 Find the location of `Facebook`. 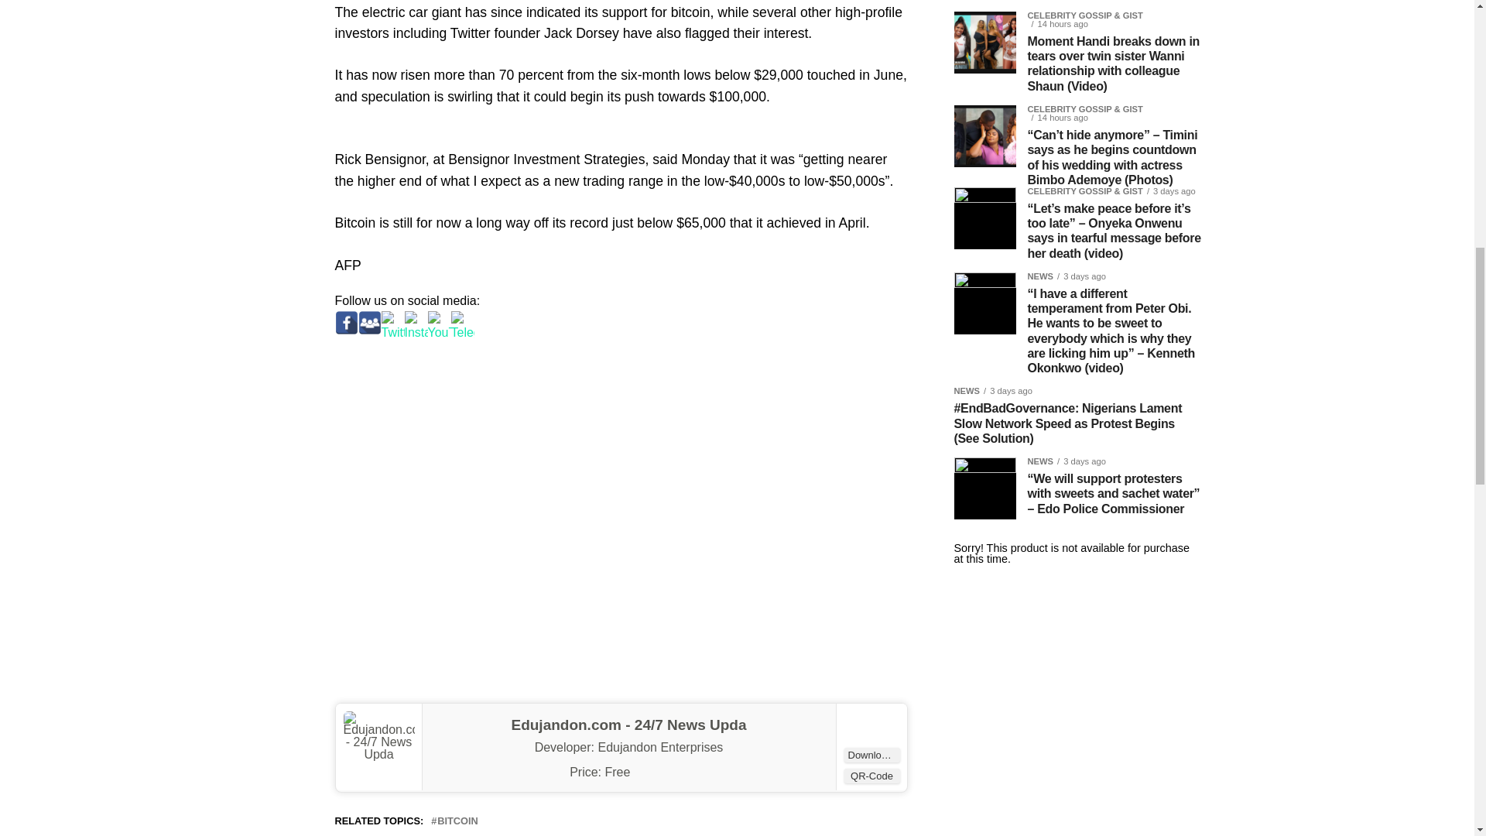

Facebook is located at coordinates (346, 322).